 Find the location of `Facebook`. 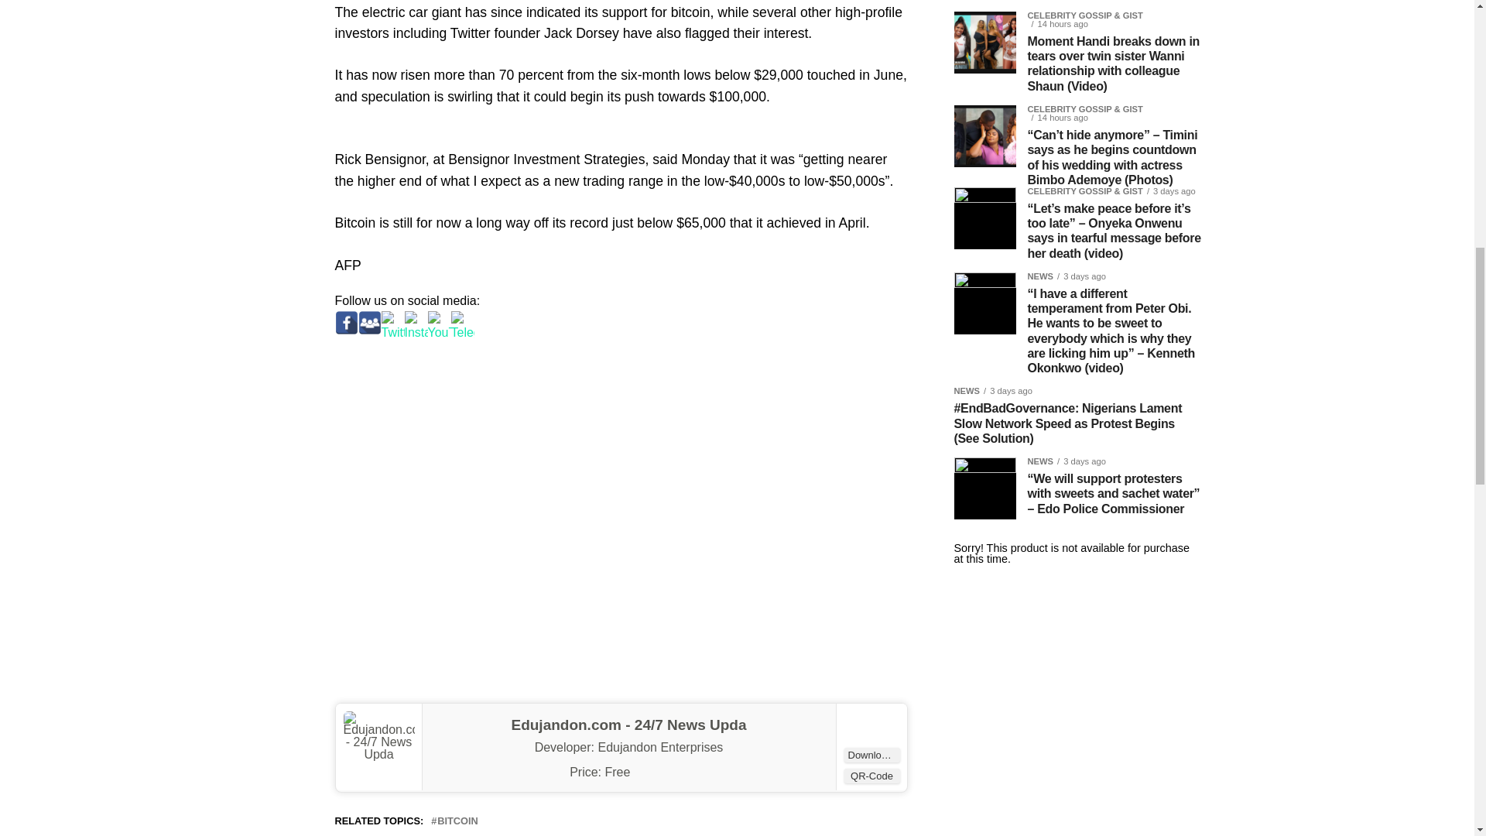

Facebook is located at coordinates (346, 322).